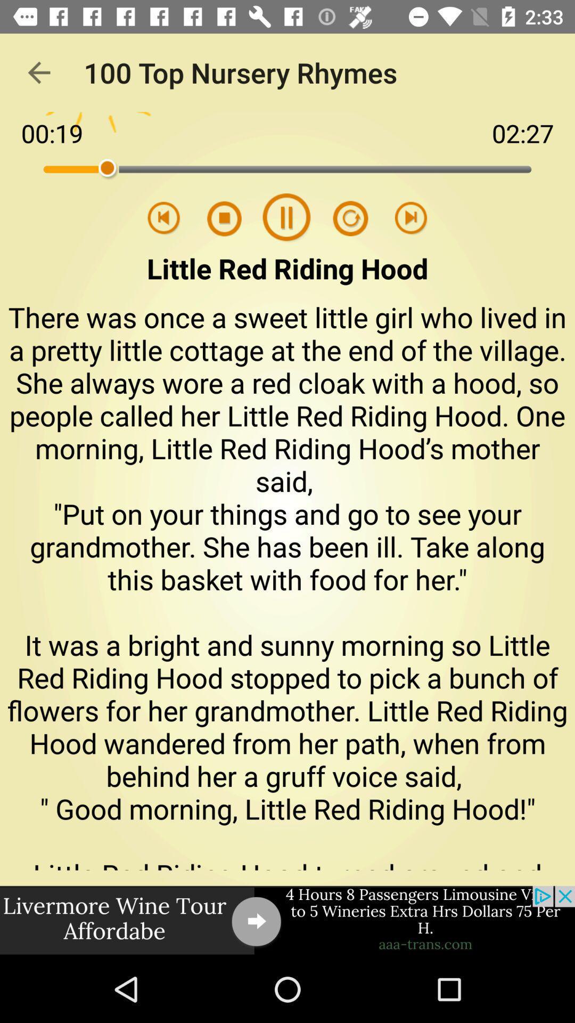 Image resolution: width=575 pixels, height=1023 pixels. What do you see at coordinates (231, 218) in the screenshot?
I see `switch the pass` at bounding box center [231, 218].